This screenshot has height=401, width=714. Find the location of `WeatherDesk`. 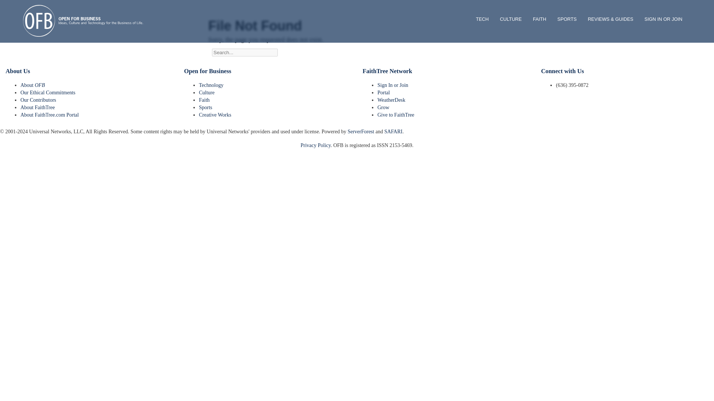

WeatherDesk is located at coordinates (391, 100).